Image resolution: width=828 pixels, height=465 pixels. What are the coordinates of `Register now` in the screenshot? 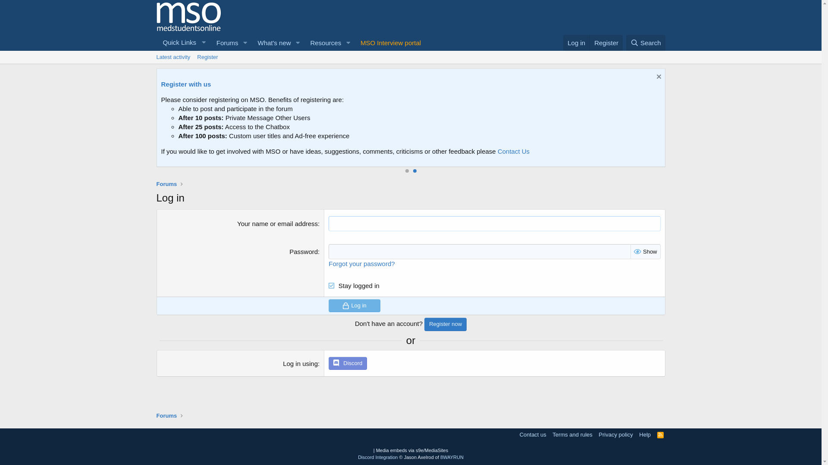 It's located at (445, 324).